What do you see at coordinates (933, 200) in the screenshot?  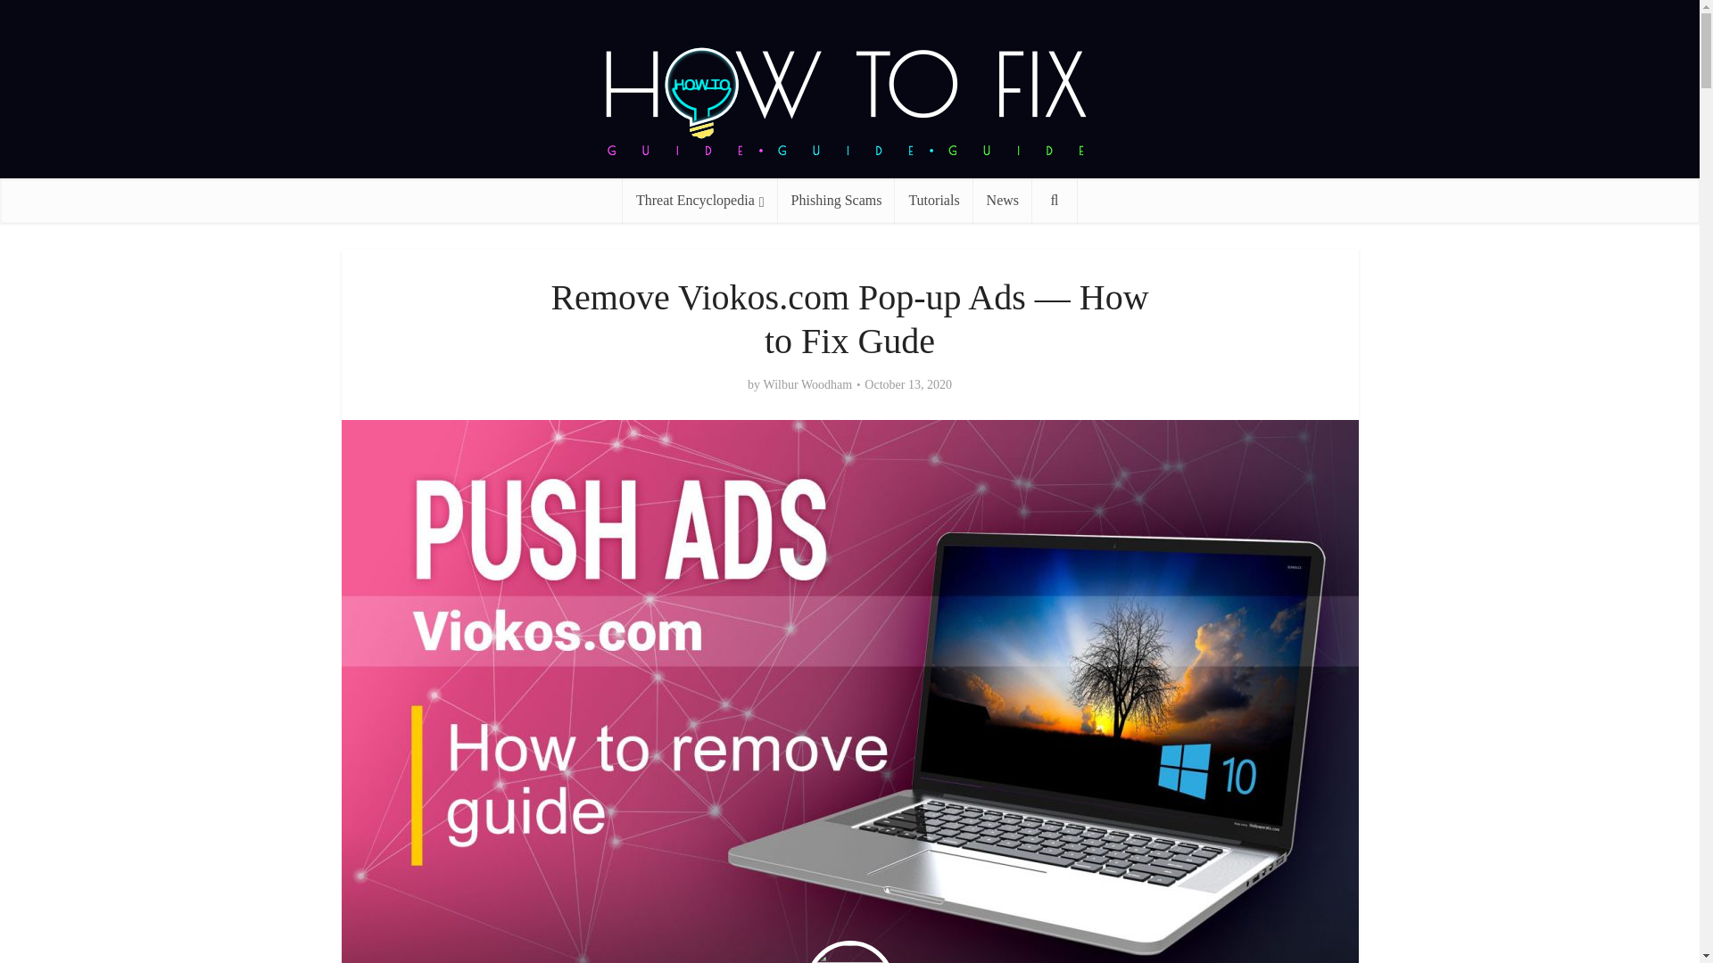 I see `Tutorials` at bounding box center [933, 200].